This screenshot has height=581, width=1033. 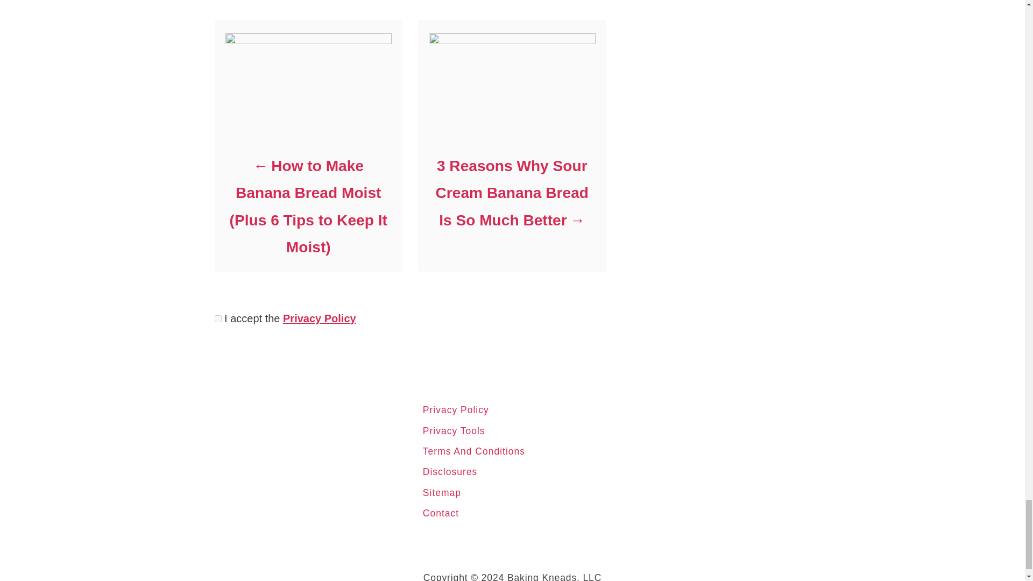 What do you see at coordinates (217, 318) in the screenshot?
I see `1` at bounding box center [217, 318].